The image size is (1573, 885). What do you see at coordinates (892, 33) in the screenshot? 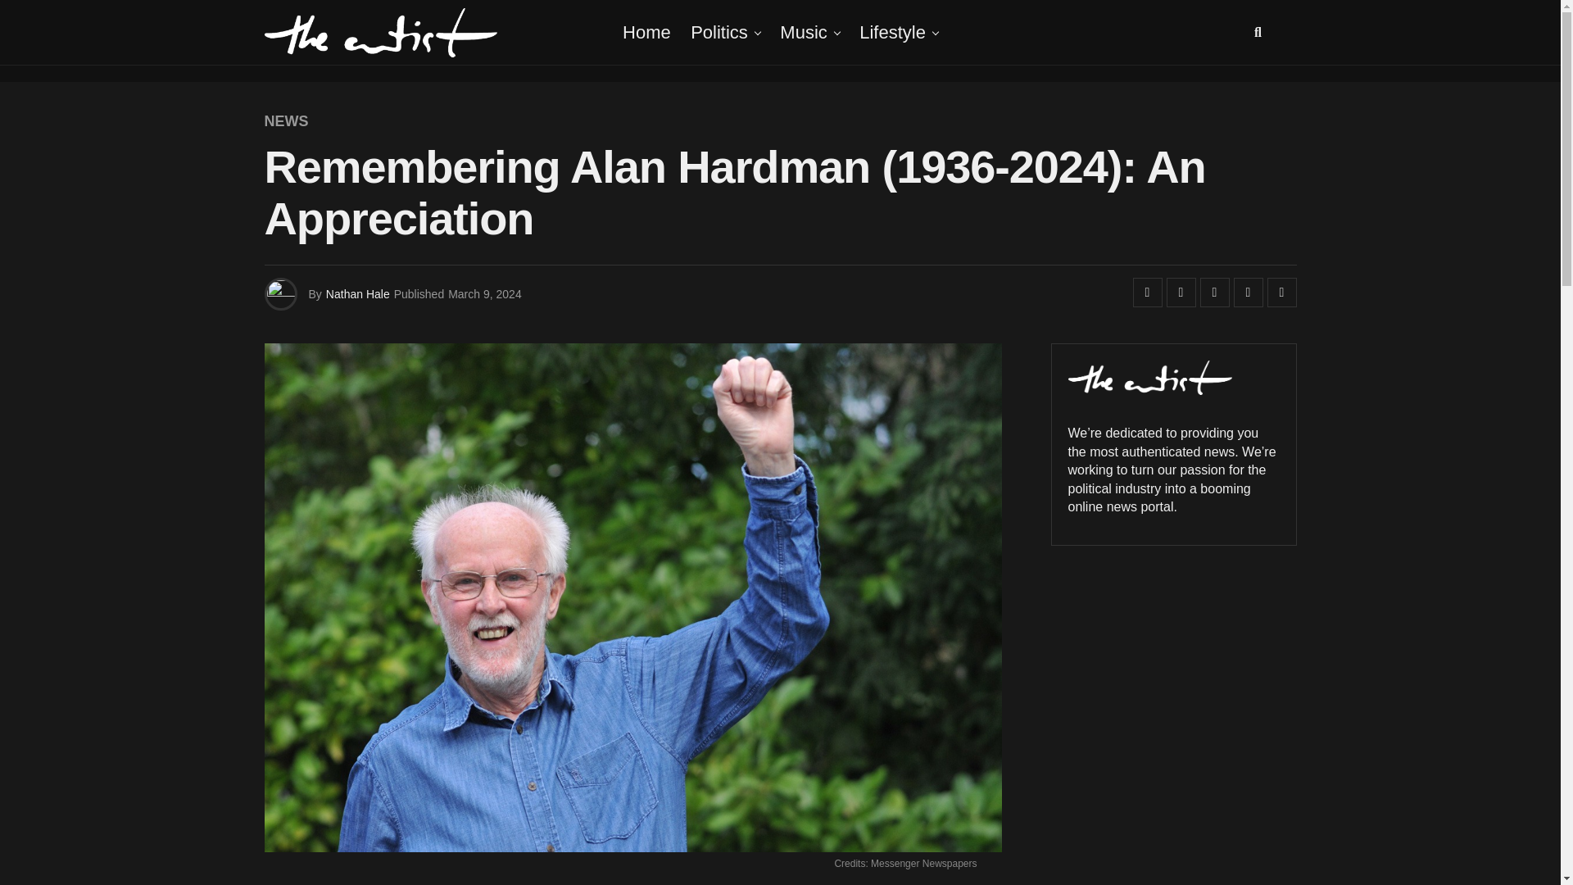
I see `Lifestyle` at bounding box center [892, 33].